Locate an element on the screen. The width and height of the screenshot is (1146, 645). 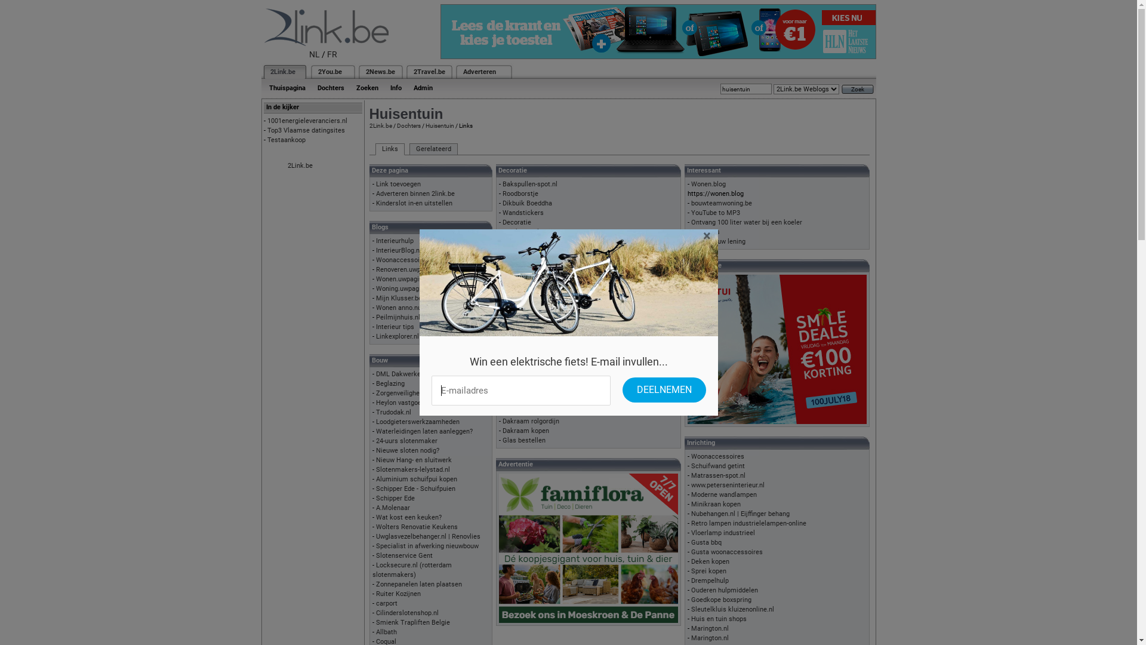
Dochters is located at coordinates (331, 88).